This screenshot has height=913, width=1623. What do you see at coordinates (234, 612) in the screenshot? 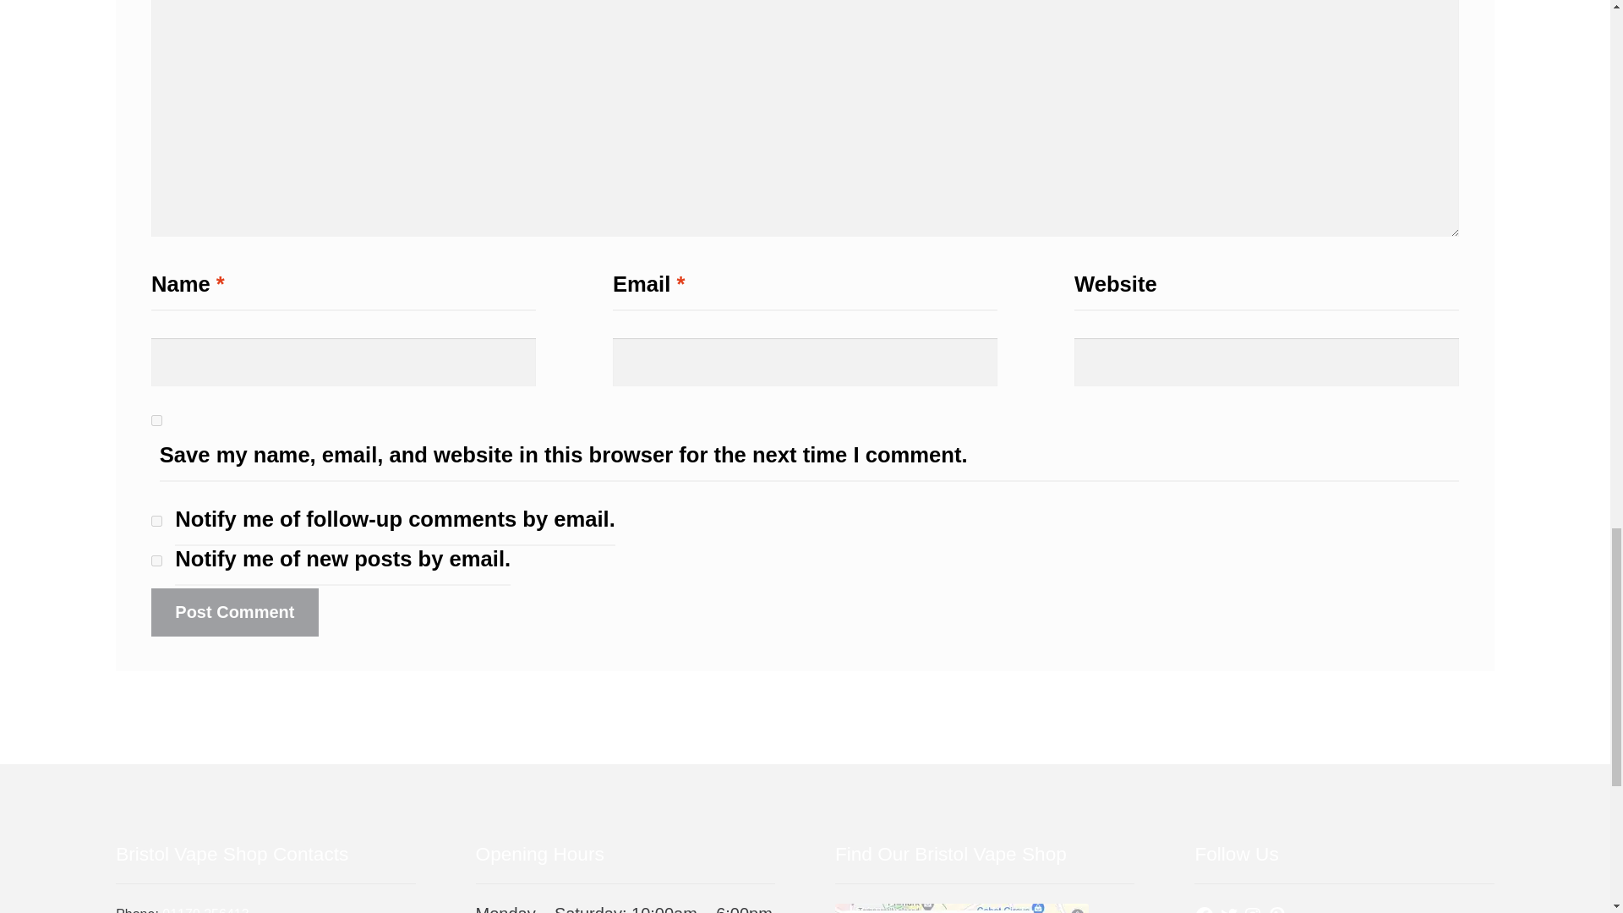
I see `Post Comment` at bounding box center [234, 612].